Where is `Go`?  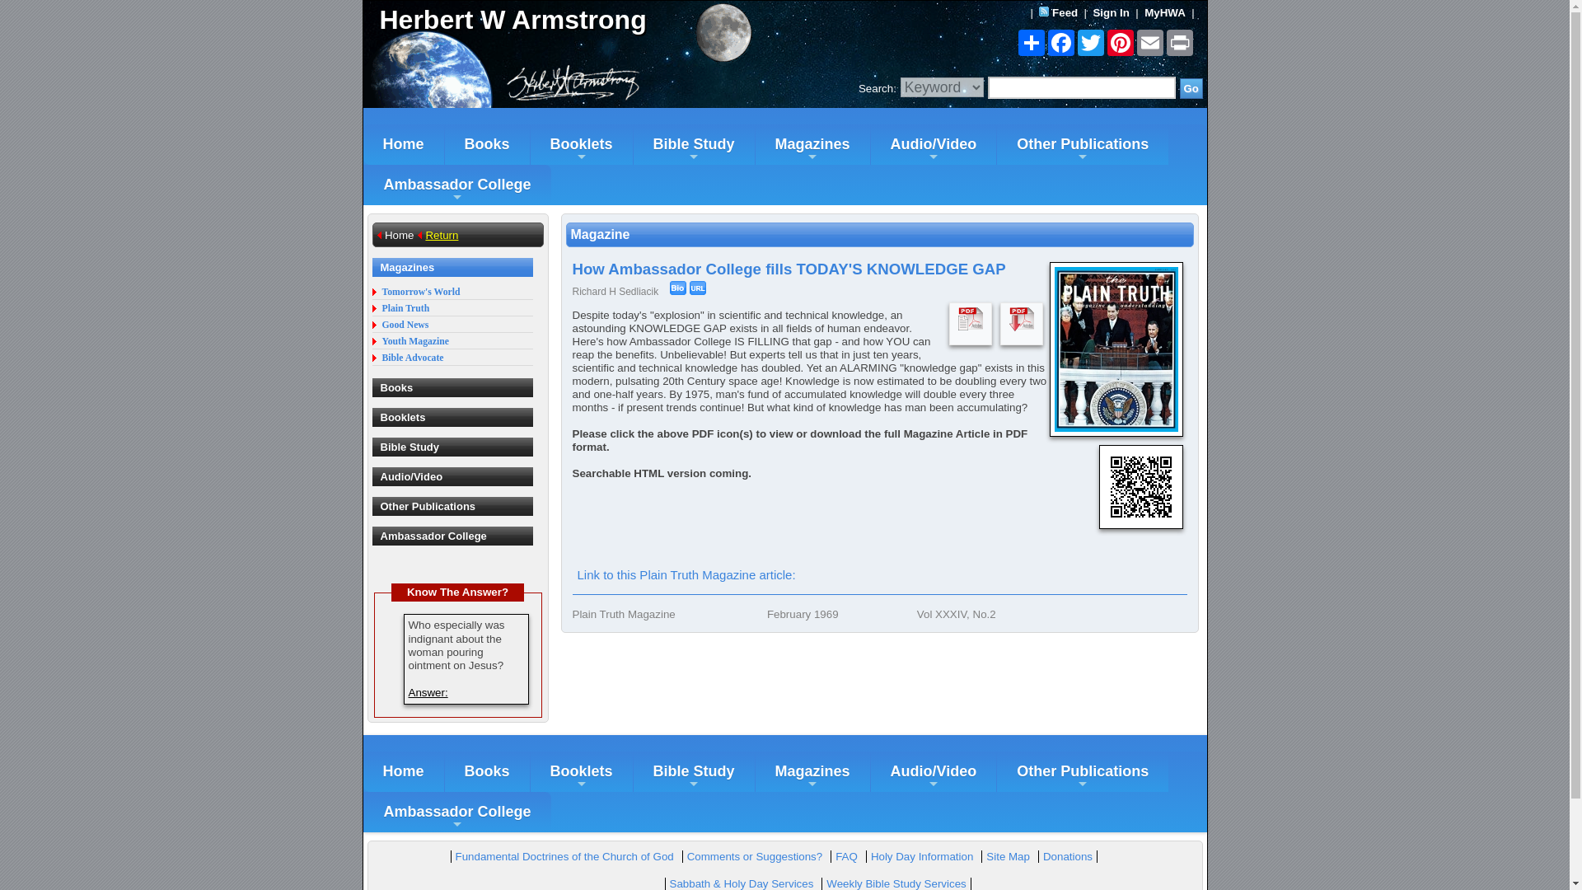 Go is located at coordinates (1191, 88).